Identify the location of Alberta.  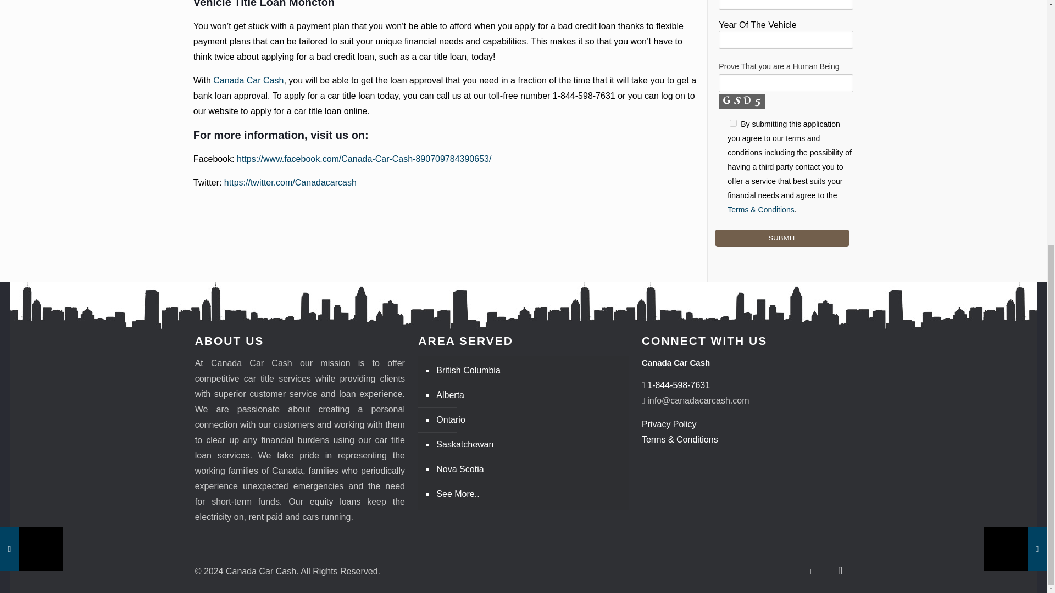
(529, 395).